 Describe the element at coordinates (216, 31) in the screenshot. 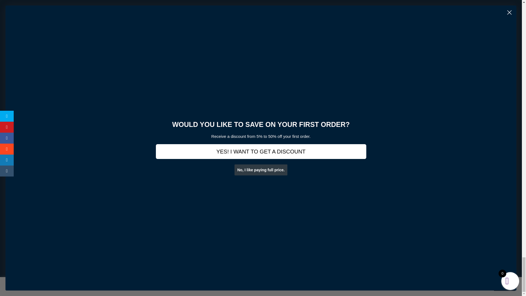

I see `mastercard` at that location.